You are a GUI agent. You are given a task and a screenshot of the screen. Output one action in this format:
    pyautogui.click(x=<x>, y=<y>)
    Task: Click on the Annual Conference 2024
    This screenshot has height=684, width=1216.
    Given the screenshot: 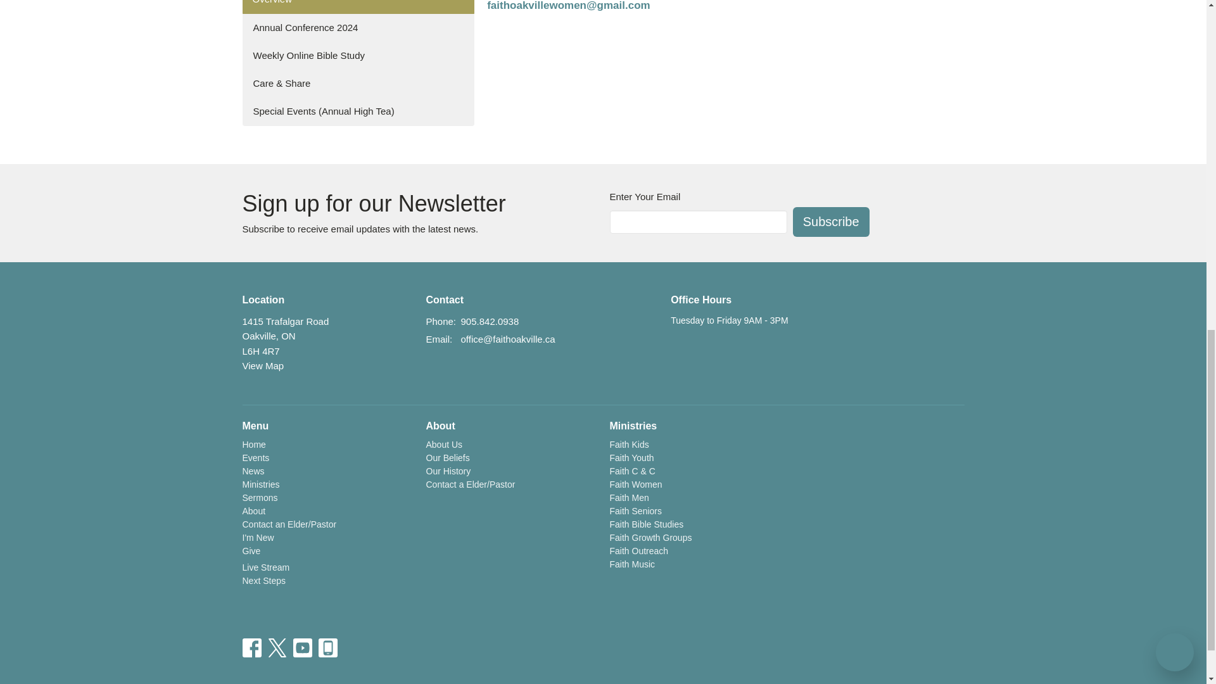 What is the action you would take?
    pyautogui.click(x=358, y=27)
    